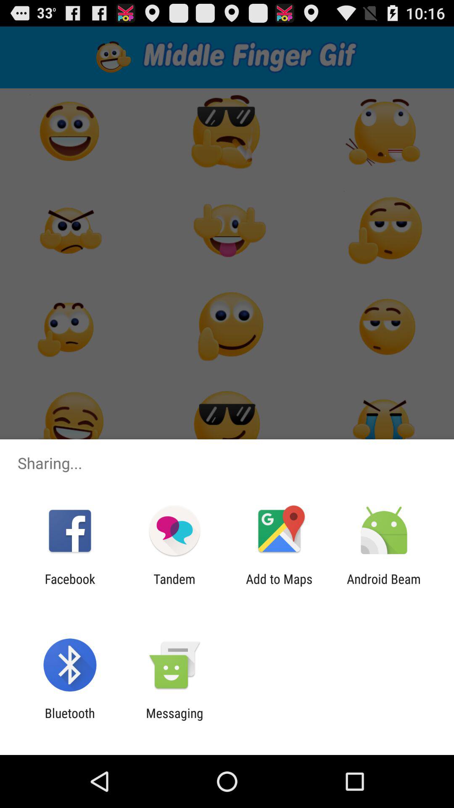 Image resolution: width=454 pixels, height=808 pixels. What do you see at coordinates (174, 586) in the screenshot?
I see `flip to tandem app` at bounding box center [174, 586].